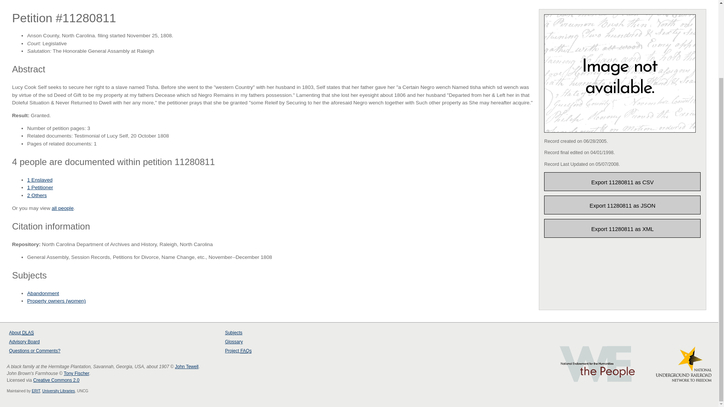 The image size is (724, 407). What do you see at coordinates (622, 181) in the screenshot?
I see `export record information as csv` at bounding box center [622, 181].